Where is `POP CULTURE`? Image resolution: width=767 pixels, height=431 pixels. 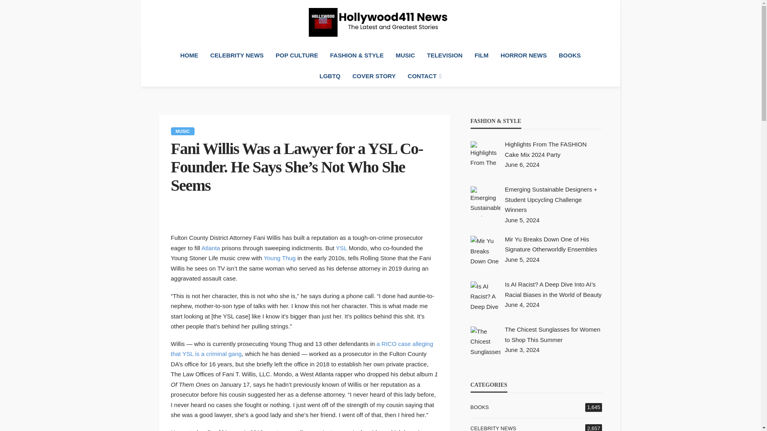 POP CULTURE is located at coordinates (296, 55).